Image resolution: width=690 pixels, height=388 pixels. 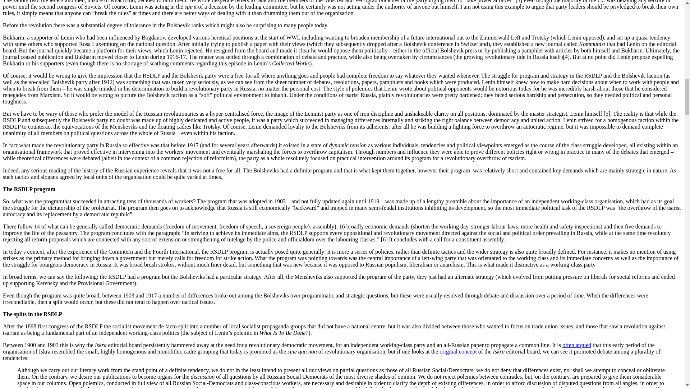 I want to click on original concept , so click(x=459, y=351).